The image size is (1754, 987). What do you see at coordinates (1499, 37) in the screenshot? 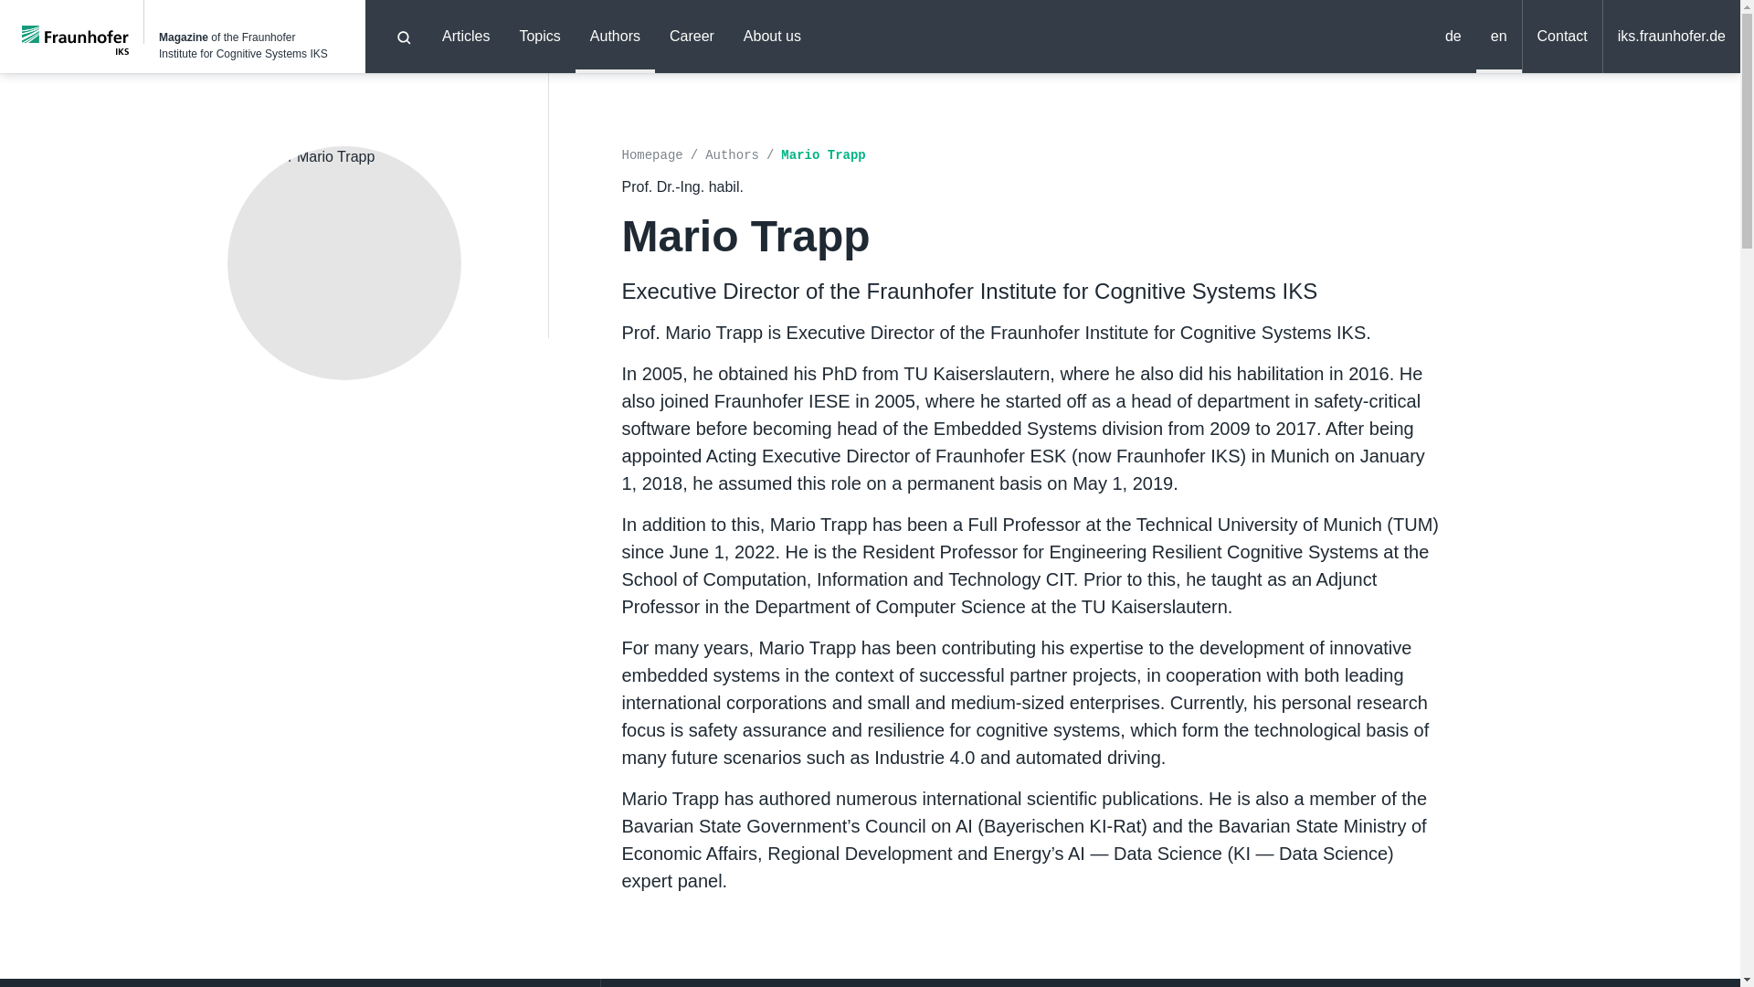
I see `en` at bounding box center [1499, 37].